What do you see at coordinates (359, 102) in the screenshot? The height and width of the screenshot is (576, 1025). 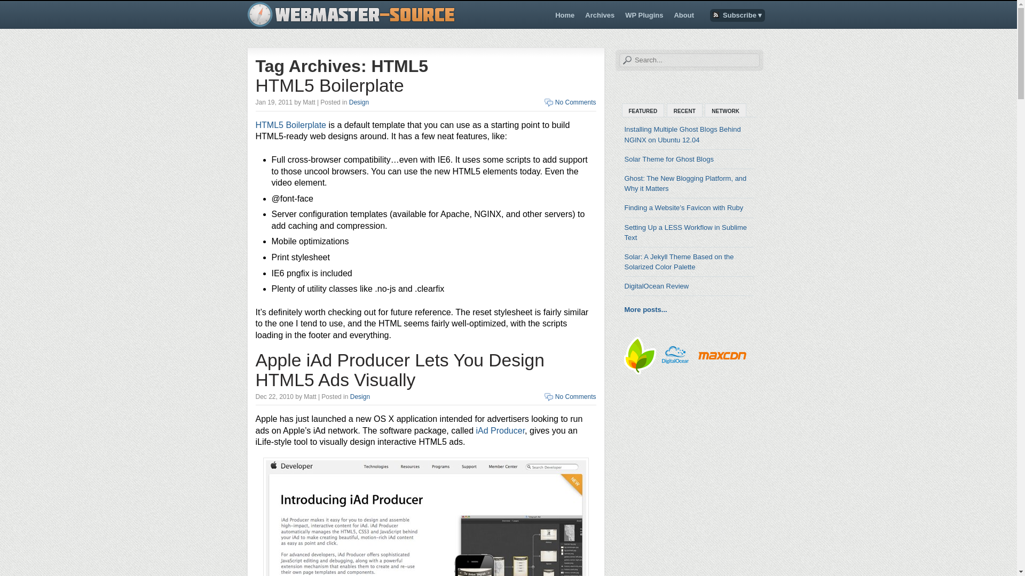 I see `Design` at bounding box center [359, 102].